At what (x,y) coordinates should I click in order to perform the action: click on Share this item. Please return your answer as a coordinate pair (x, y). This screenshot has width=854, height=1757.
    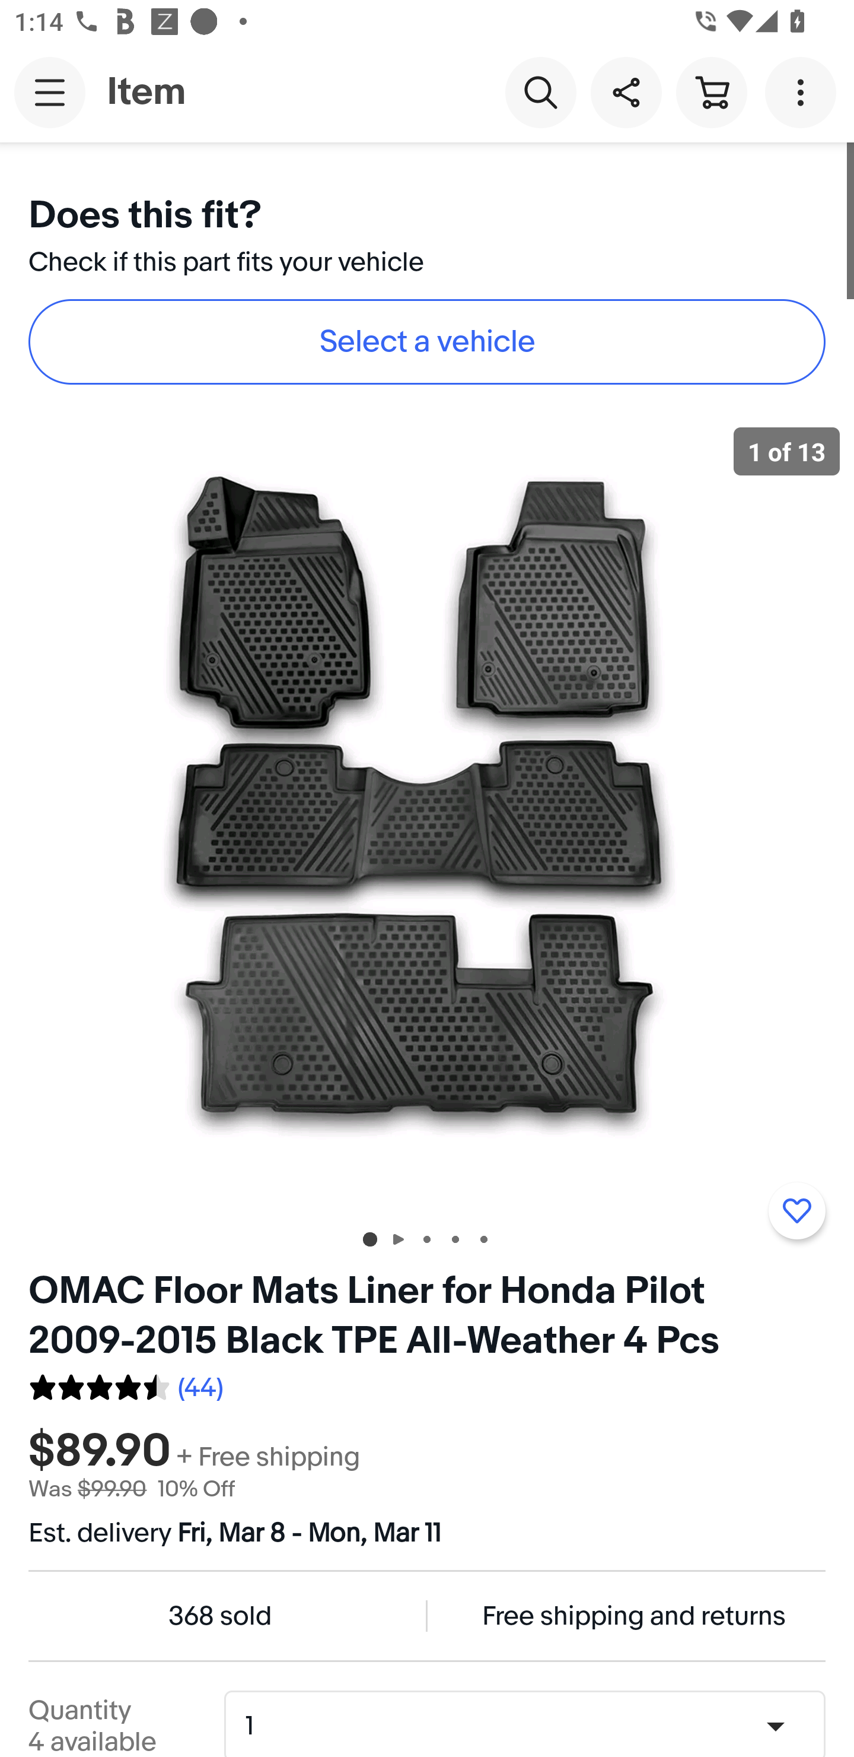
    Looking at the image, I should click on (626, 91).